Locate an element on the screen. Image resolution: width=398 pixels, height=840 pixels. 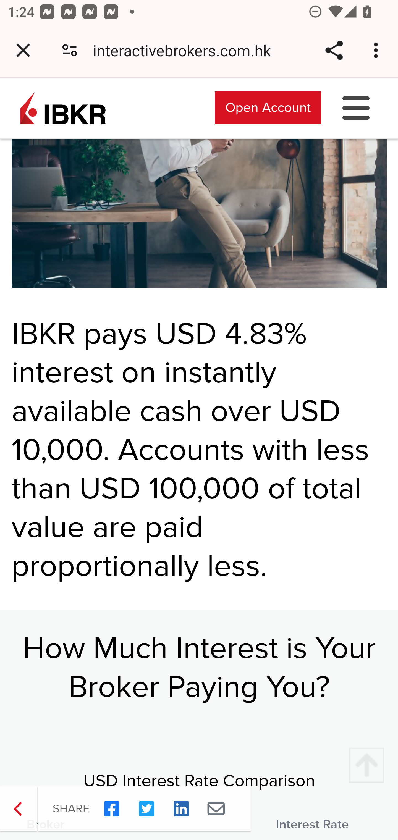
Share on Facebook  is located at coordinates (112, 809).